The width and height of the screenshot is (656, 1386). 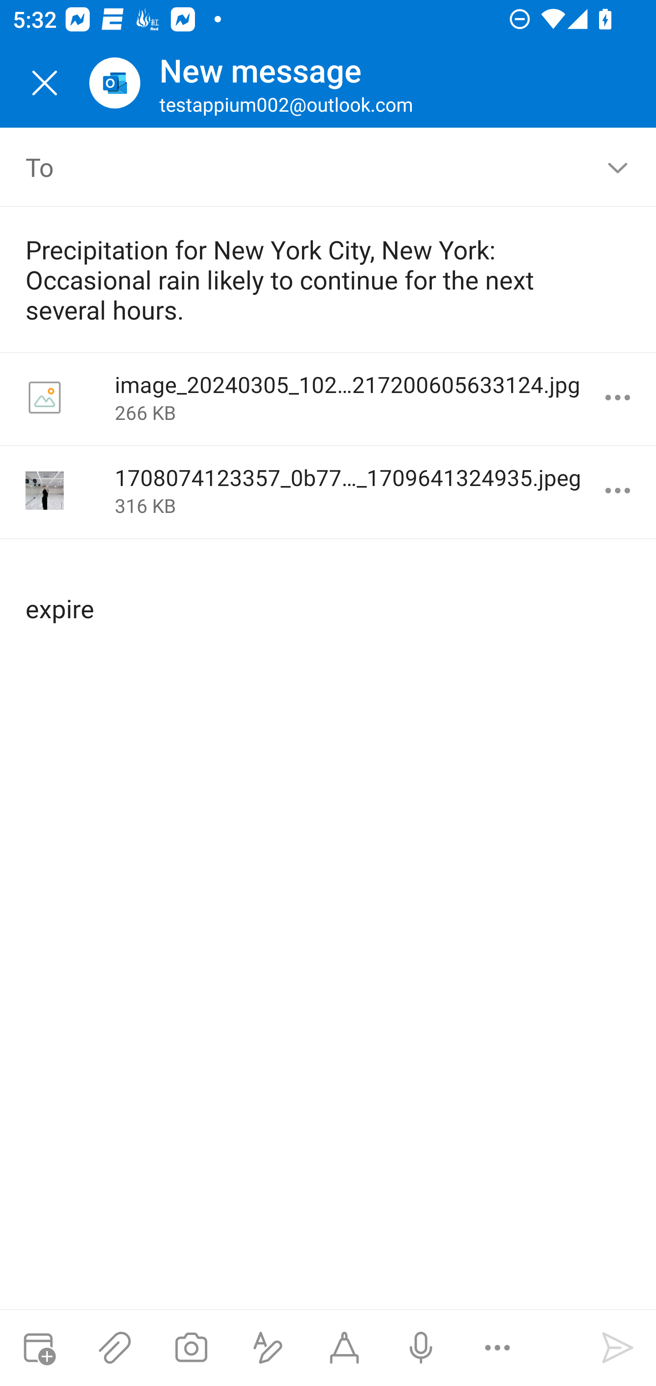 What do you see at coordinates (115, 1348) in the screenshot?
I see `Attach files` at bounding box center [115, 1348].